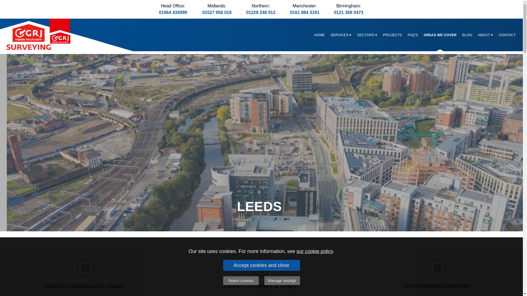 This screenshot has width=527, height=296. I want to click on 01228 248 012, so click(261, 12).